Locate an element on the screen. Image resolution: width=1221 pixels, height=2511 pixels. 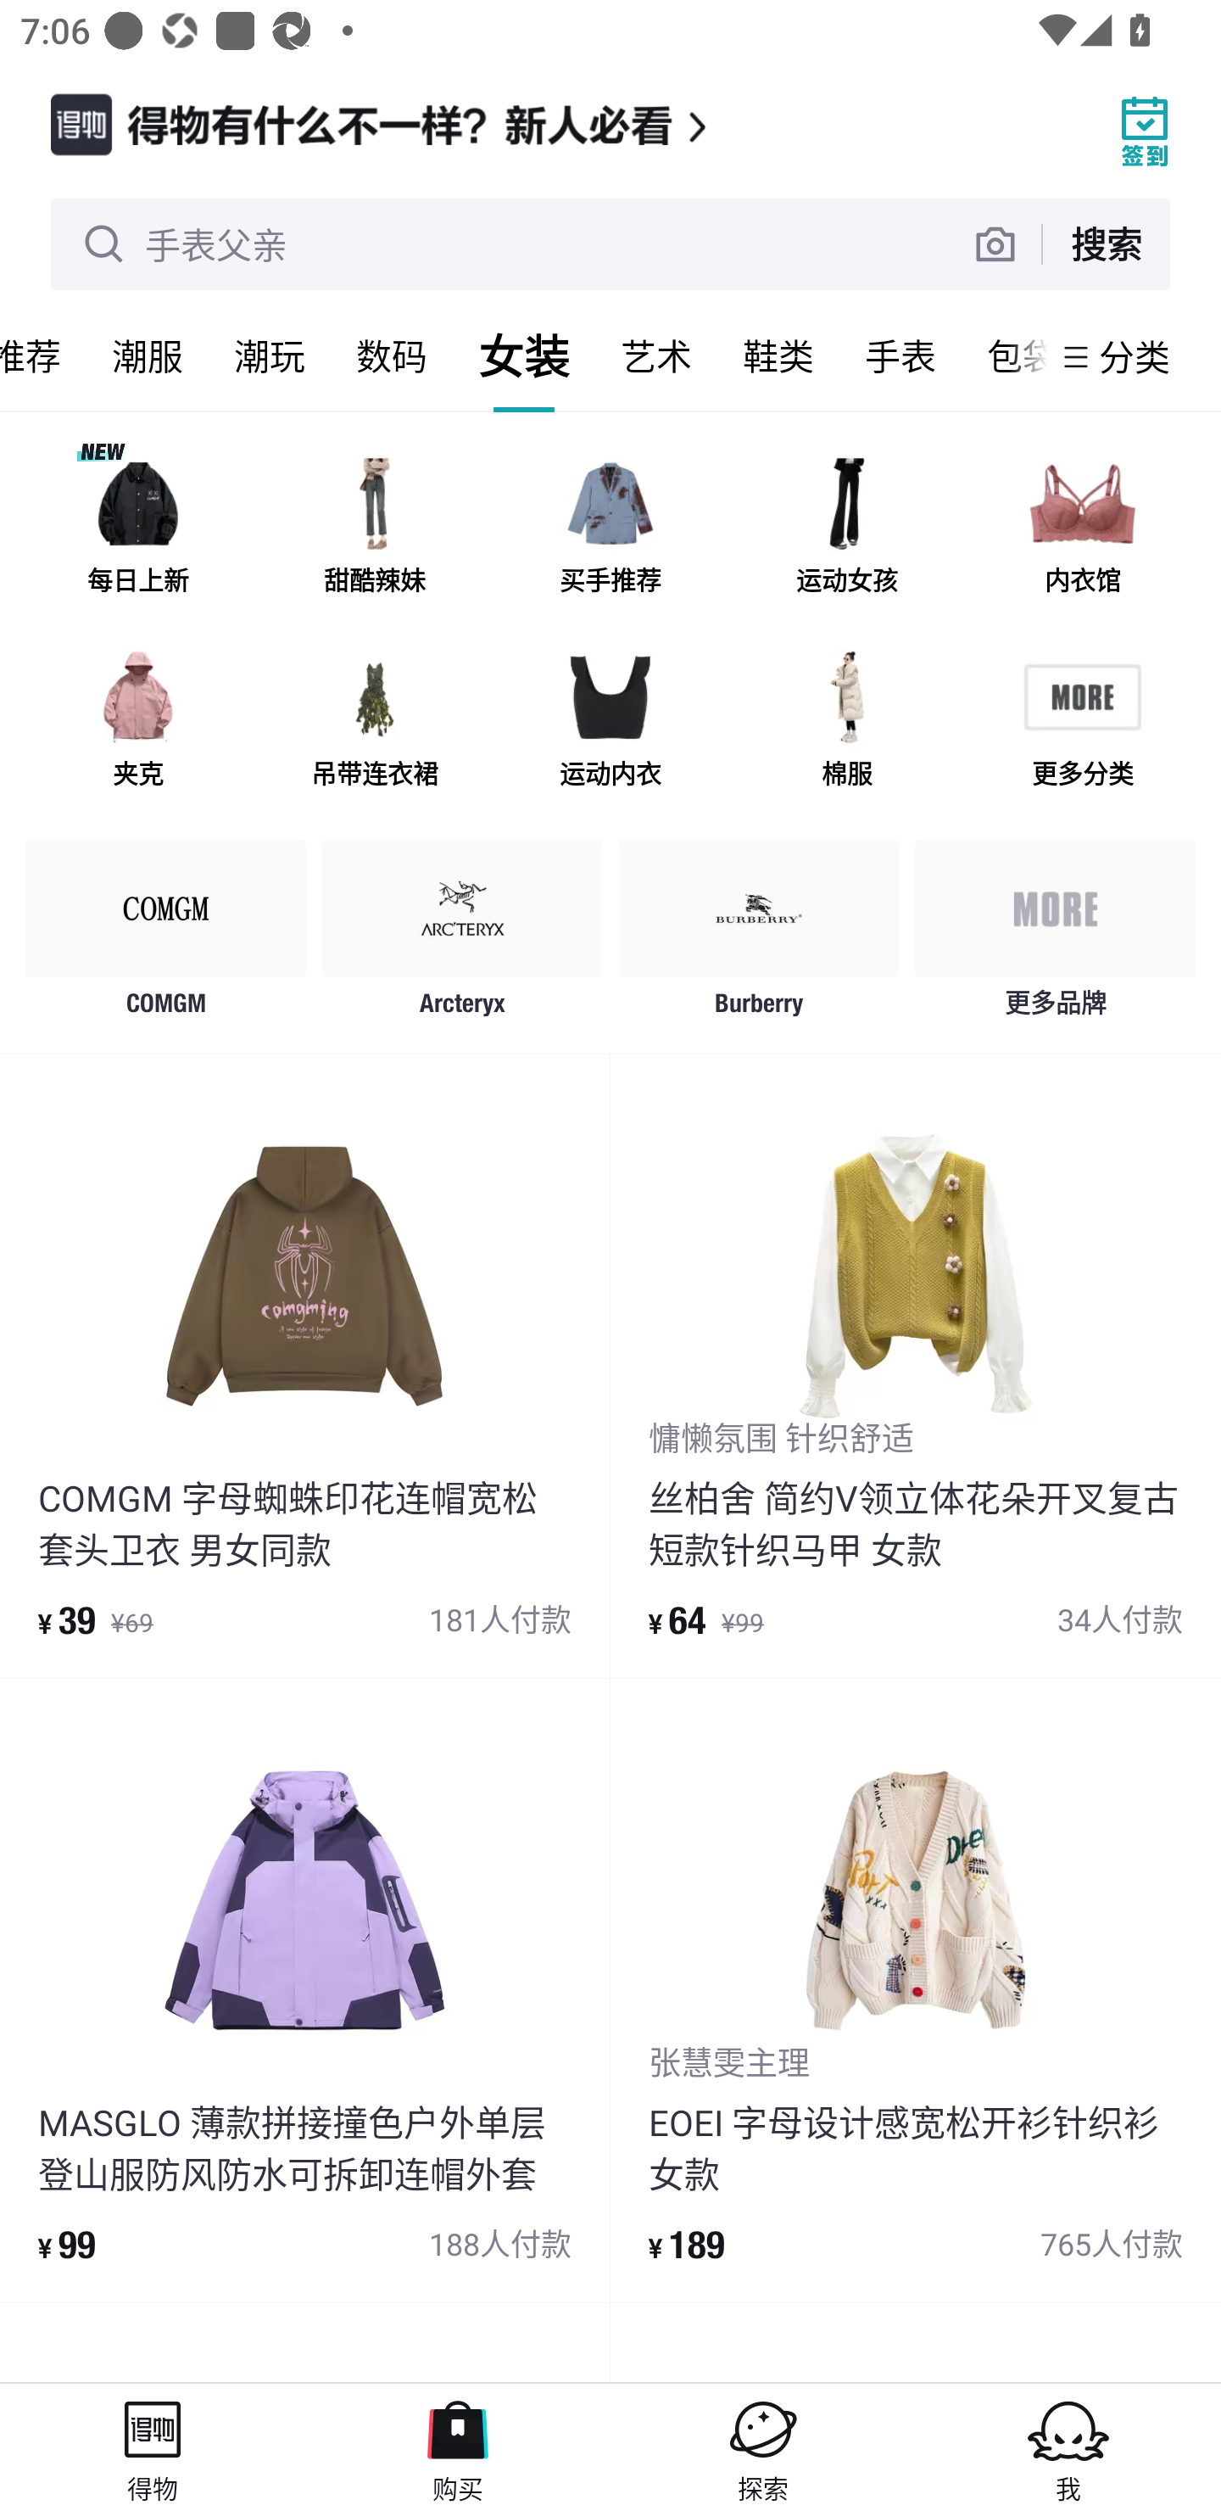
运动内衣 is located at coordinates (610, 721).